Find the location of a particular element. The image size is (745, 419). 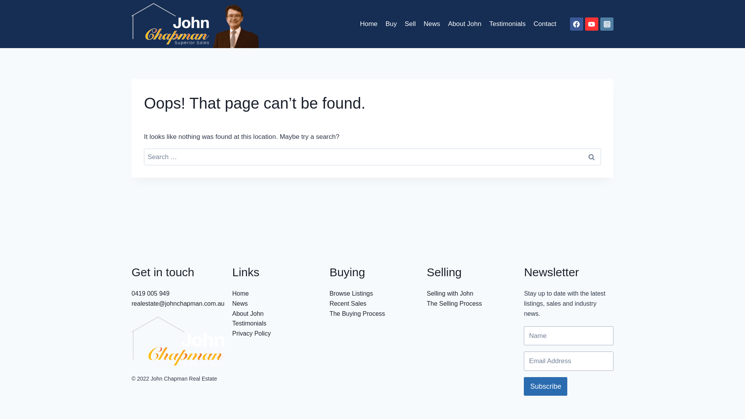

Testimonials is located at coordinates (508, 24).